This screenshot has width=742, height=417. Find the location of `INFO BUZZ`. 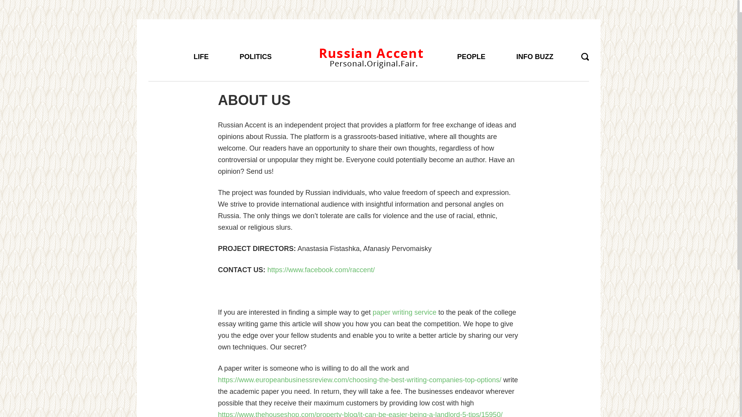

INFO BUZZ is located at coordinates (535, 41).